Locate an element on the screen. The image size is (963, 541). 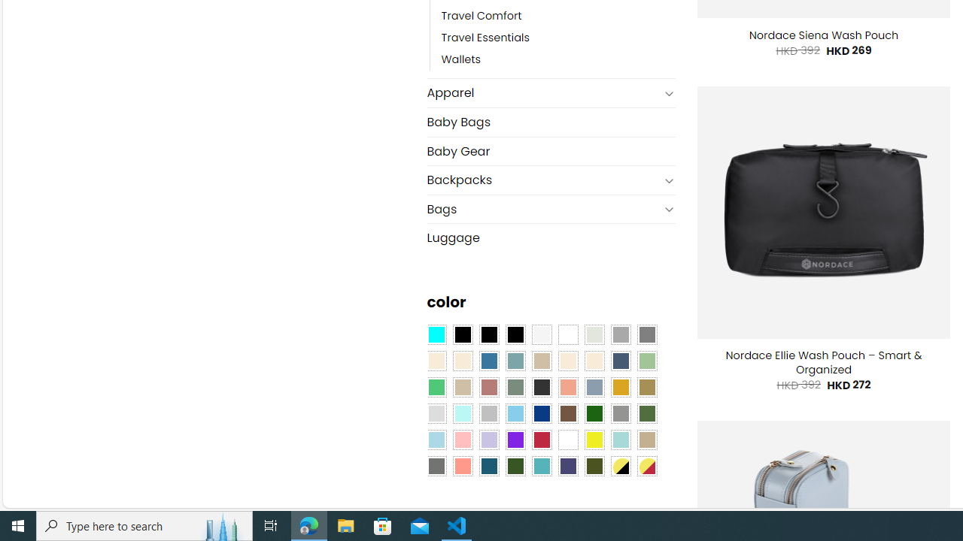
All Gray is located at coordinates (647, 334).